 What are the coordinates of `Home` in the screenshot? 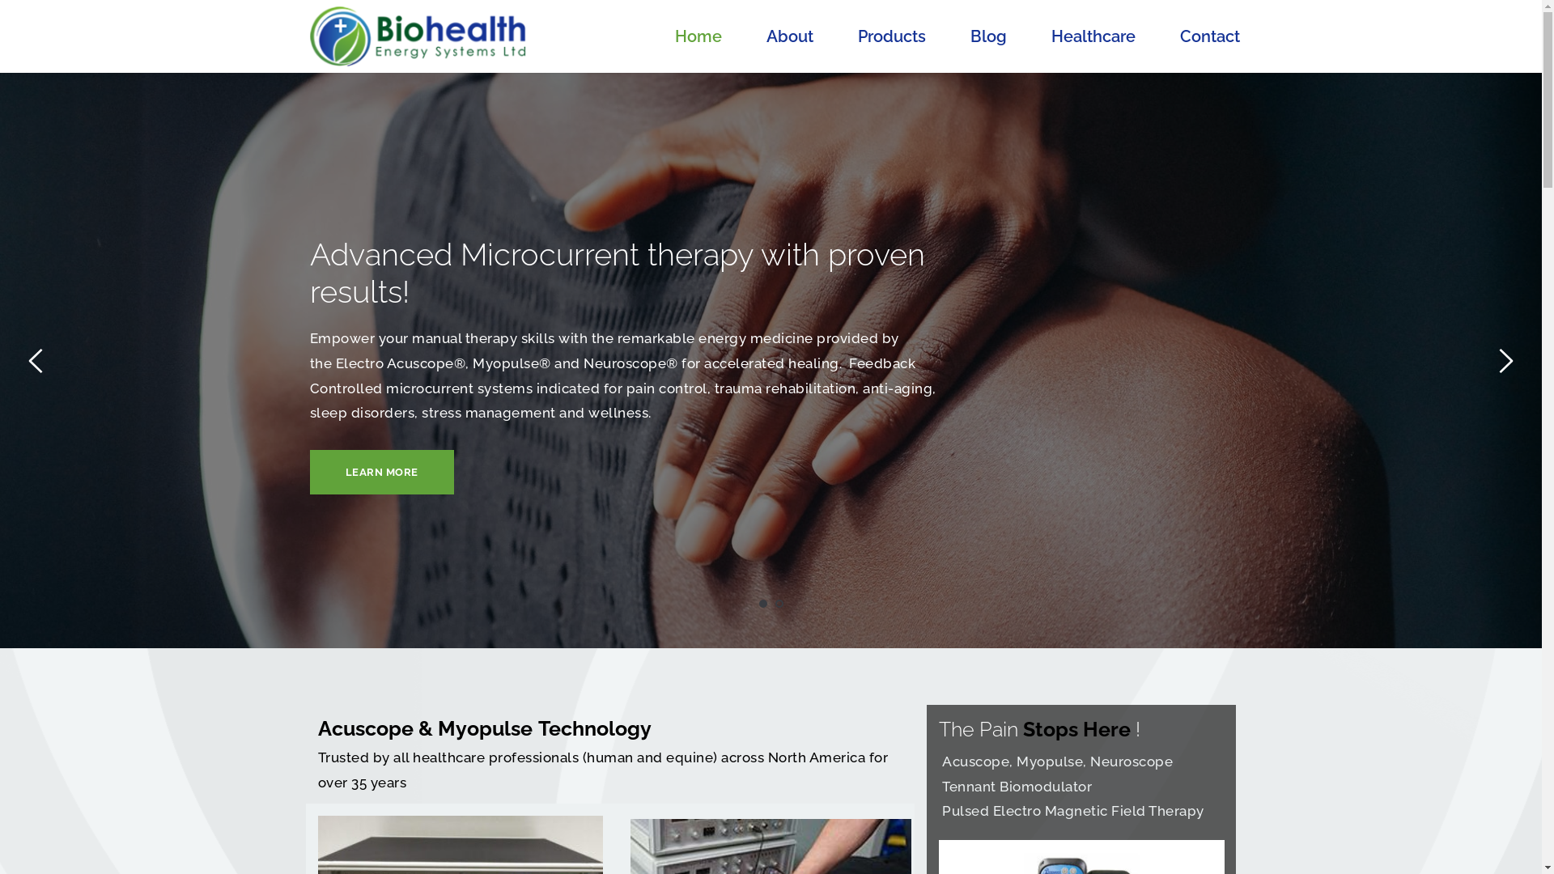 It's located at (698, 36).